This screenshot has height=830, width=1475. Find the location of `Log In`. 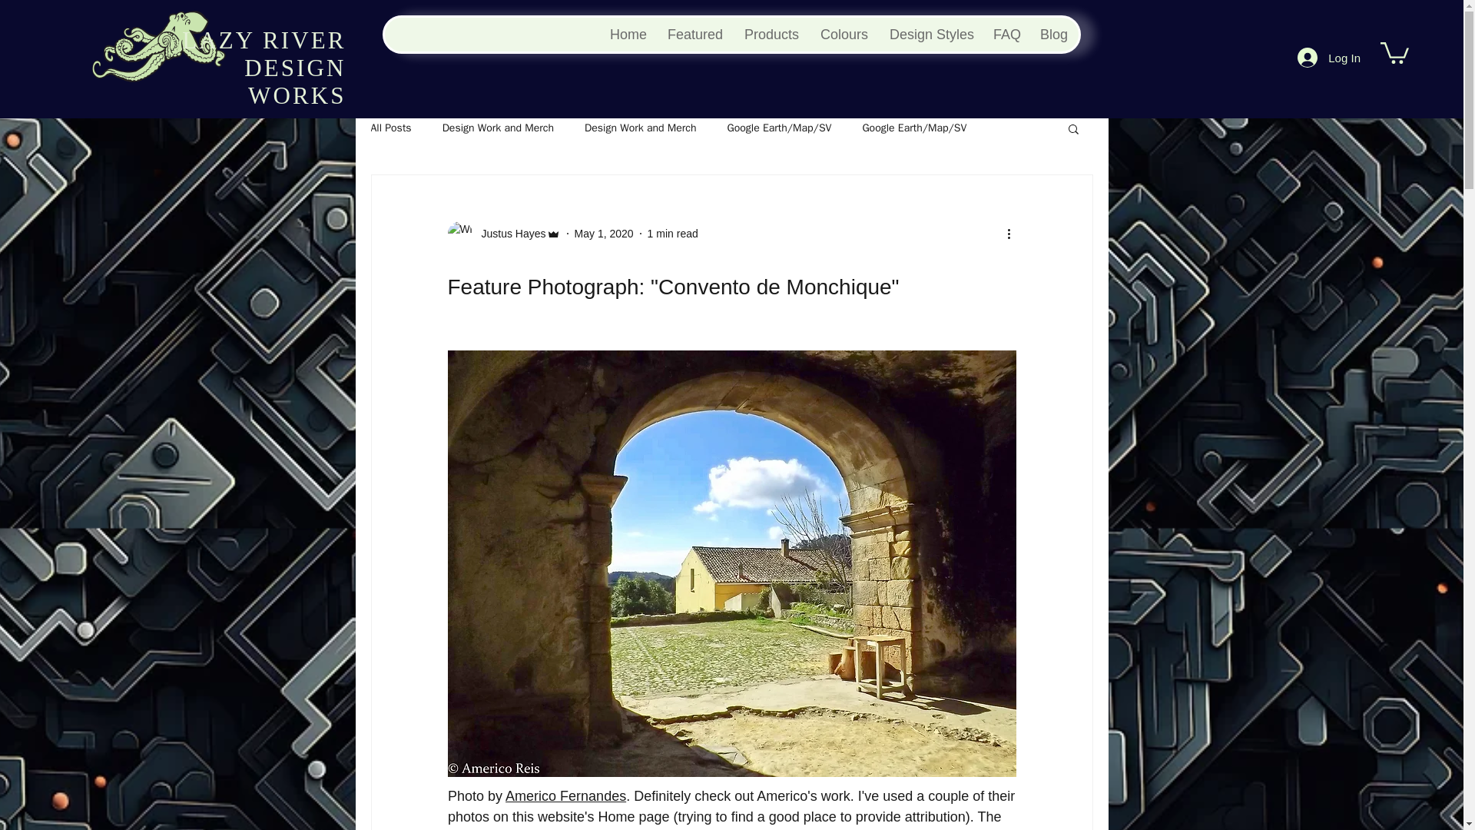

Log In is located at coordinates (1329, 57).